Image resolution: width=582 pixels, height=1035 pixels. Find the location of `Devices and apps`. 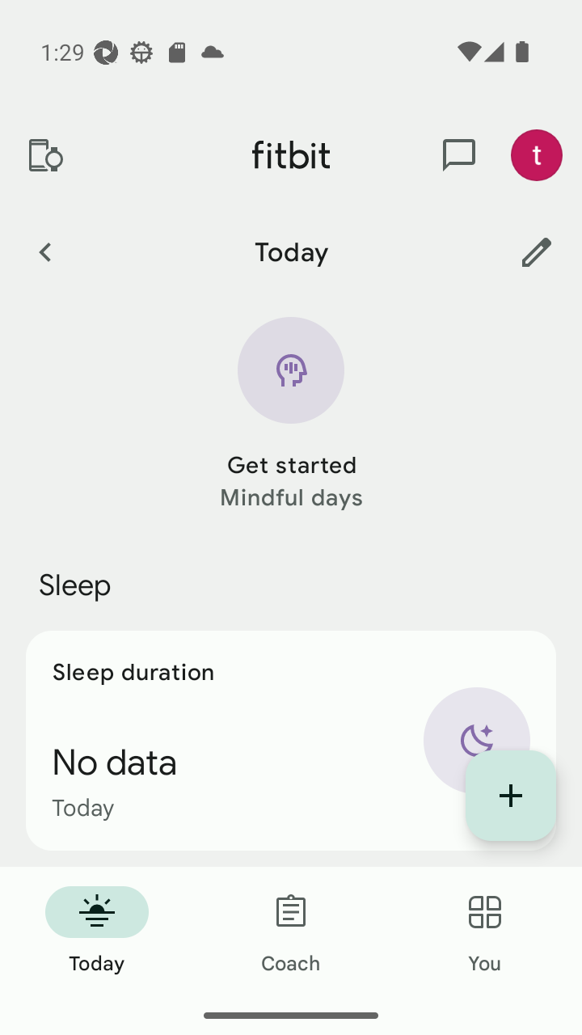

Devices and apps is located at coordinates (44, 155).